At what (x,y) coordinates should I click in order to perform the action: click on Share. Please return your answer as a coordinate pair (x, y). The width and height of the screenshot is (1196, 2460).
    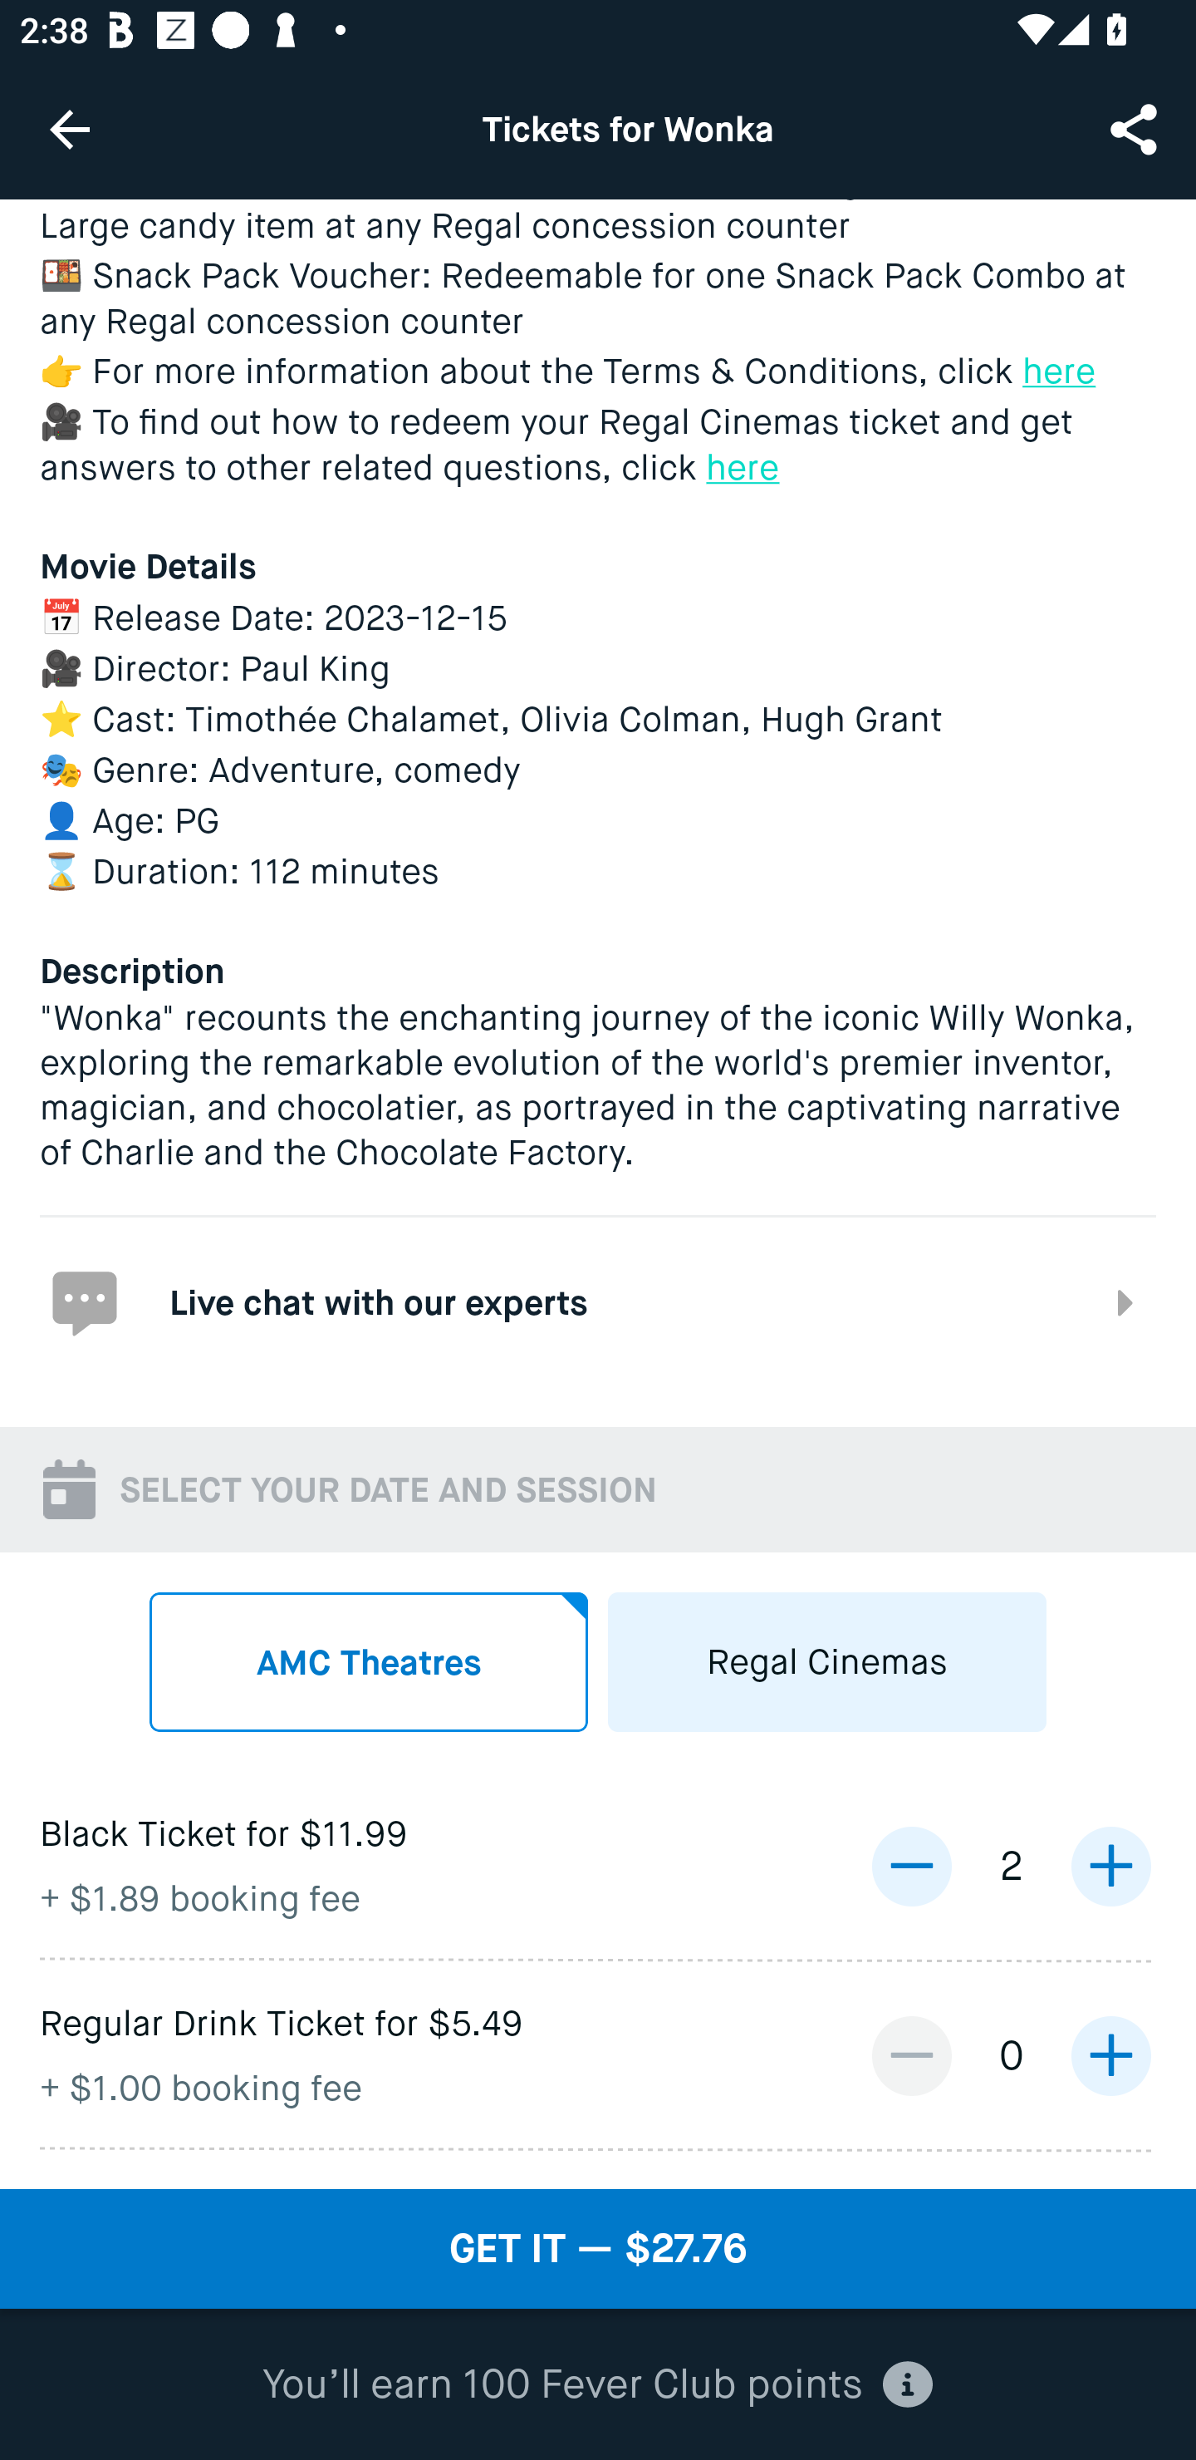
    Looking at the image, I should click on (1136, 128).